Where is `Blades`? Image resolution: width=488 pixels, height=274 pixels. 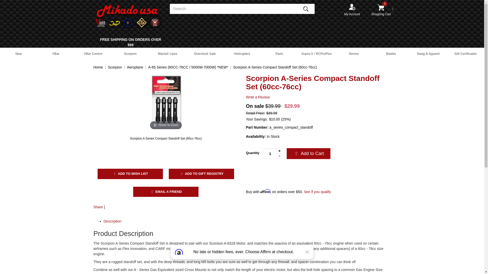
Blades is located at coordinates (391, 54).